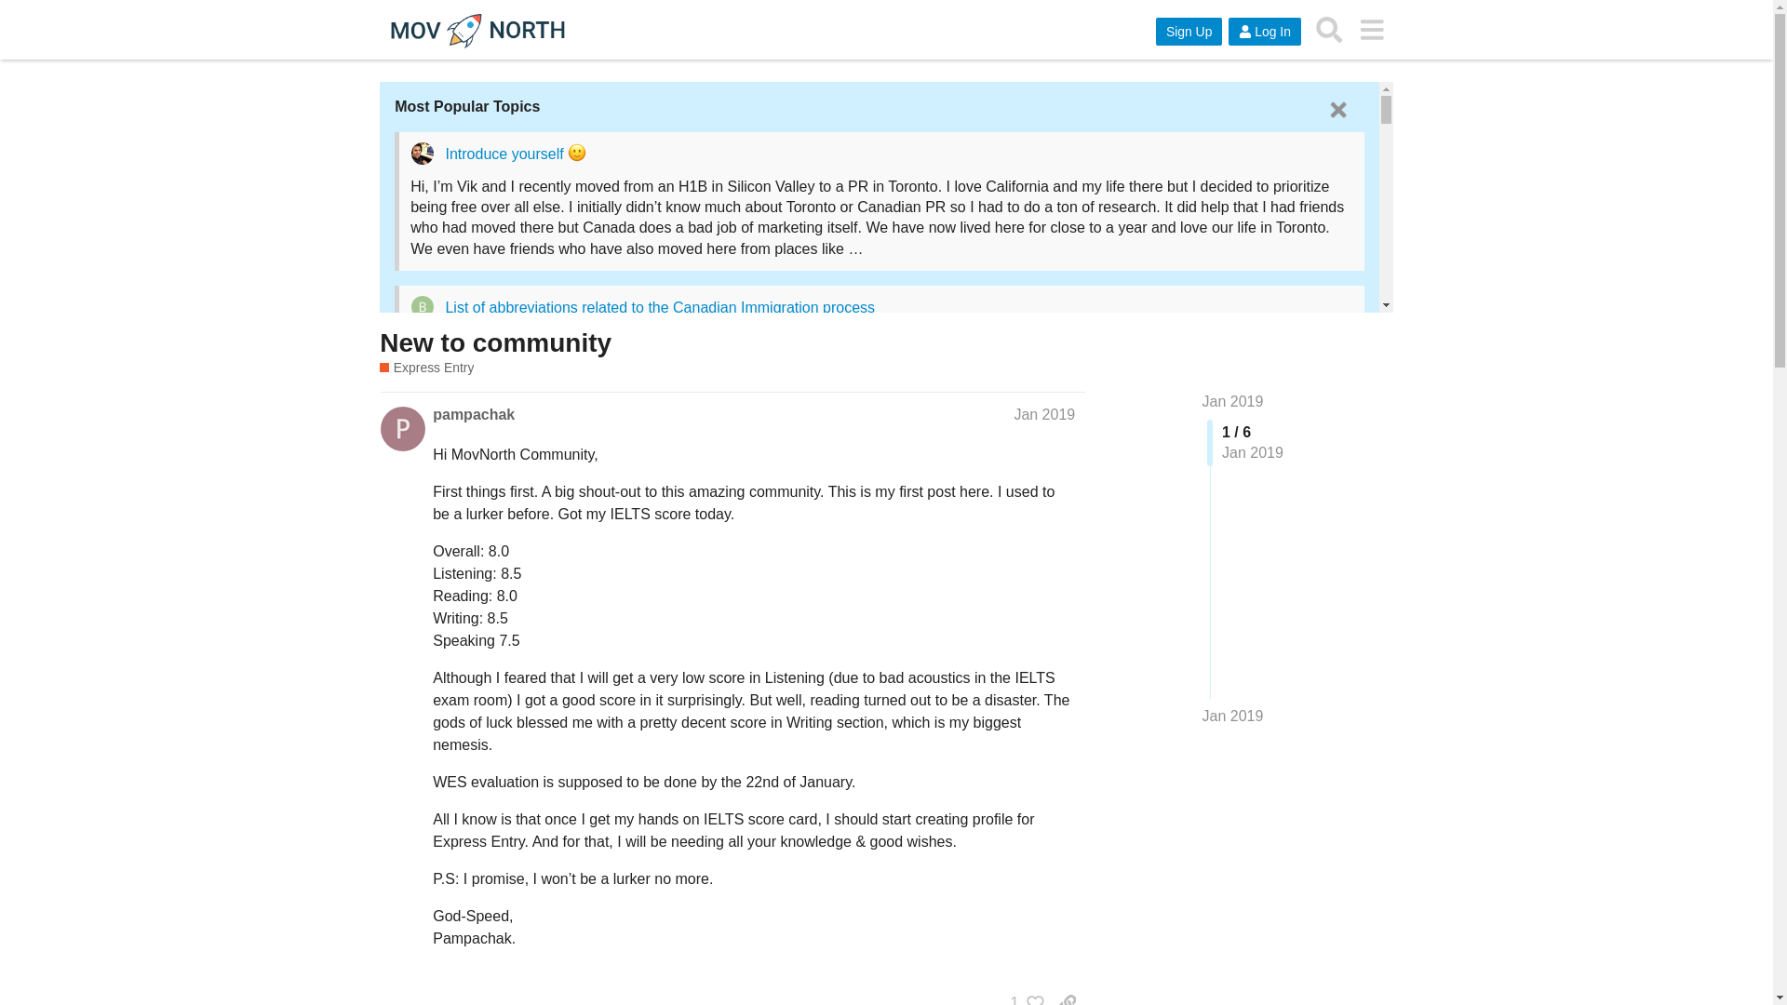 The height and width of the screenshot is (1005, 1787). I want to click on Jump to the last post, so click(1232, 716).